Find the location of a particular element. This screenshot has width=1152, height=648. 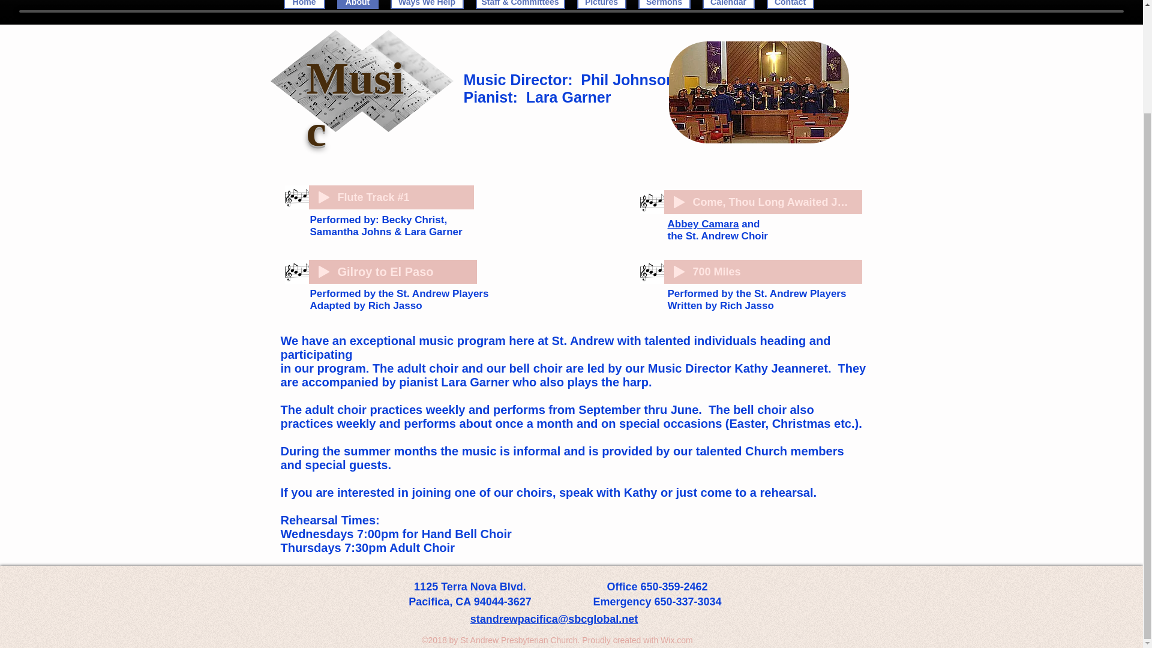

Sermons is located at coordinates (664, 5).